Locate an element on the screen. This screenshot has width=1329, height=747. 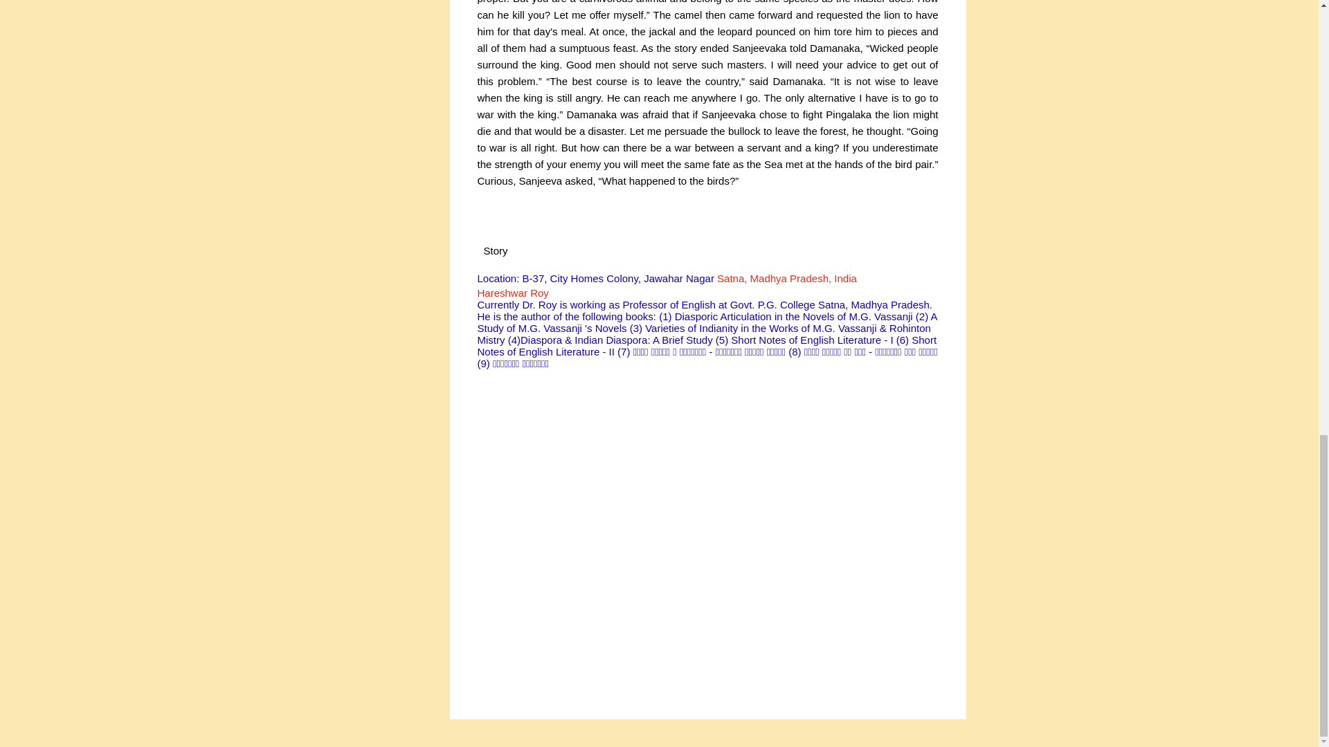
Email Post is located at coordinates (539, 250).